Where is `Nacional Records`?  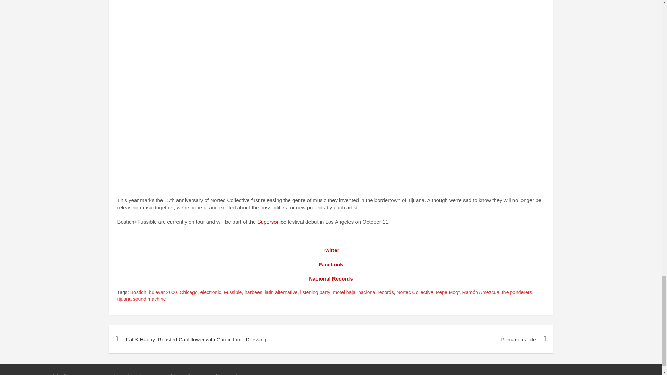
Nacional Records is located at coordinates (331, 278).